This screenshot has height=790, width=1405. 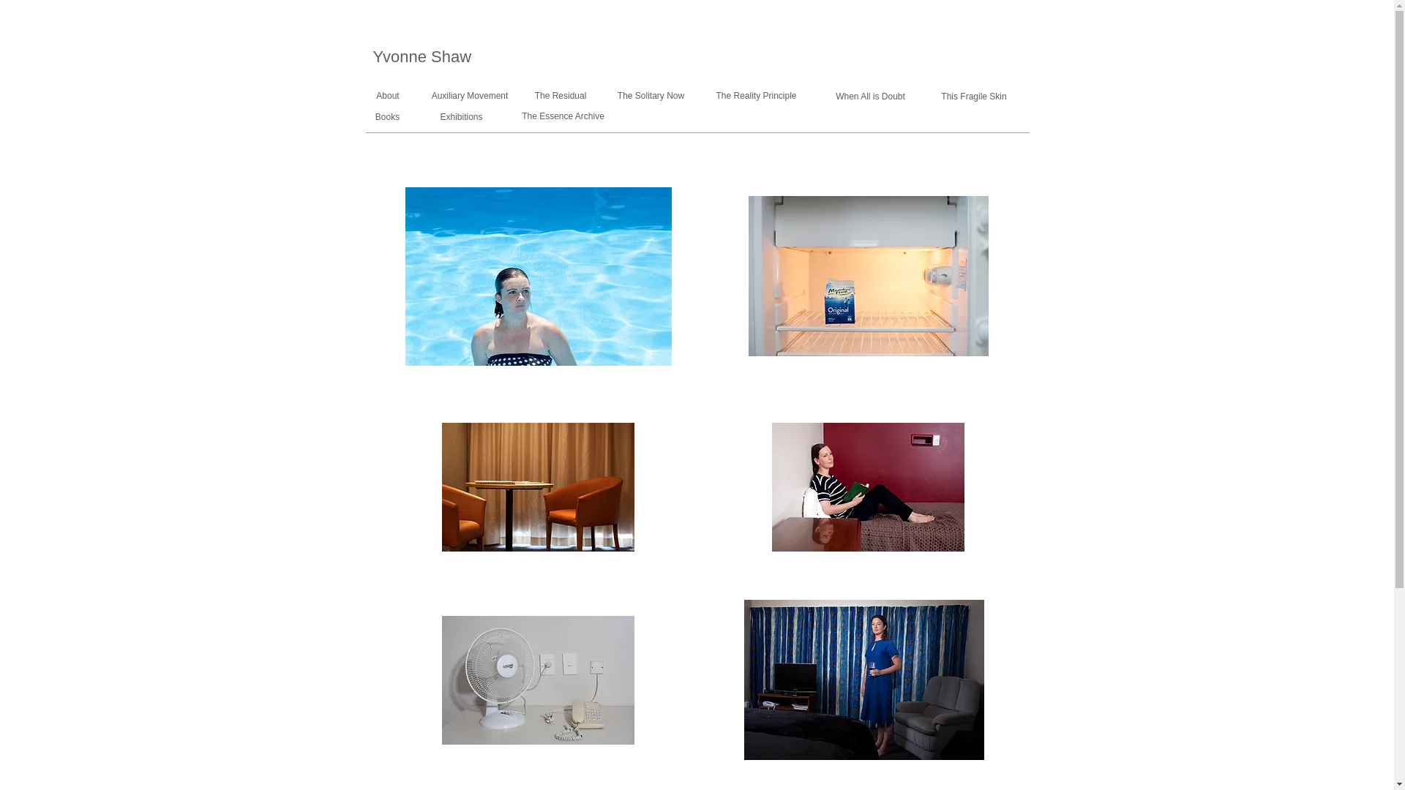 I want to click on The Essence Archive, so click(x=563, y=116).